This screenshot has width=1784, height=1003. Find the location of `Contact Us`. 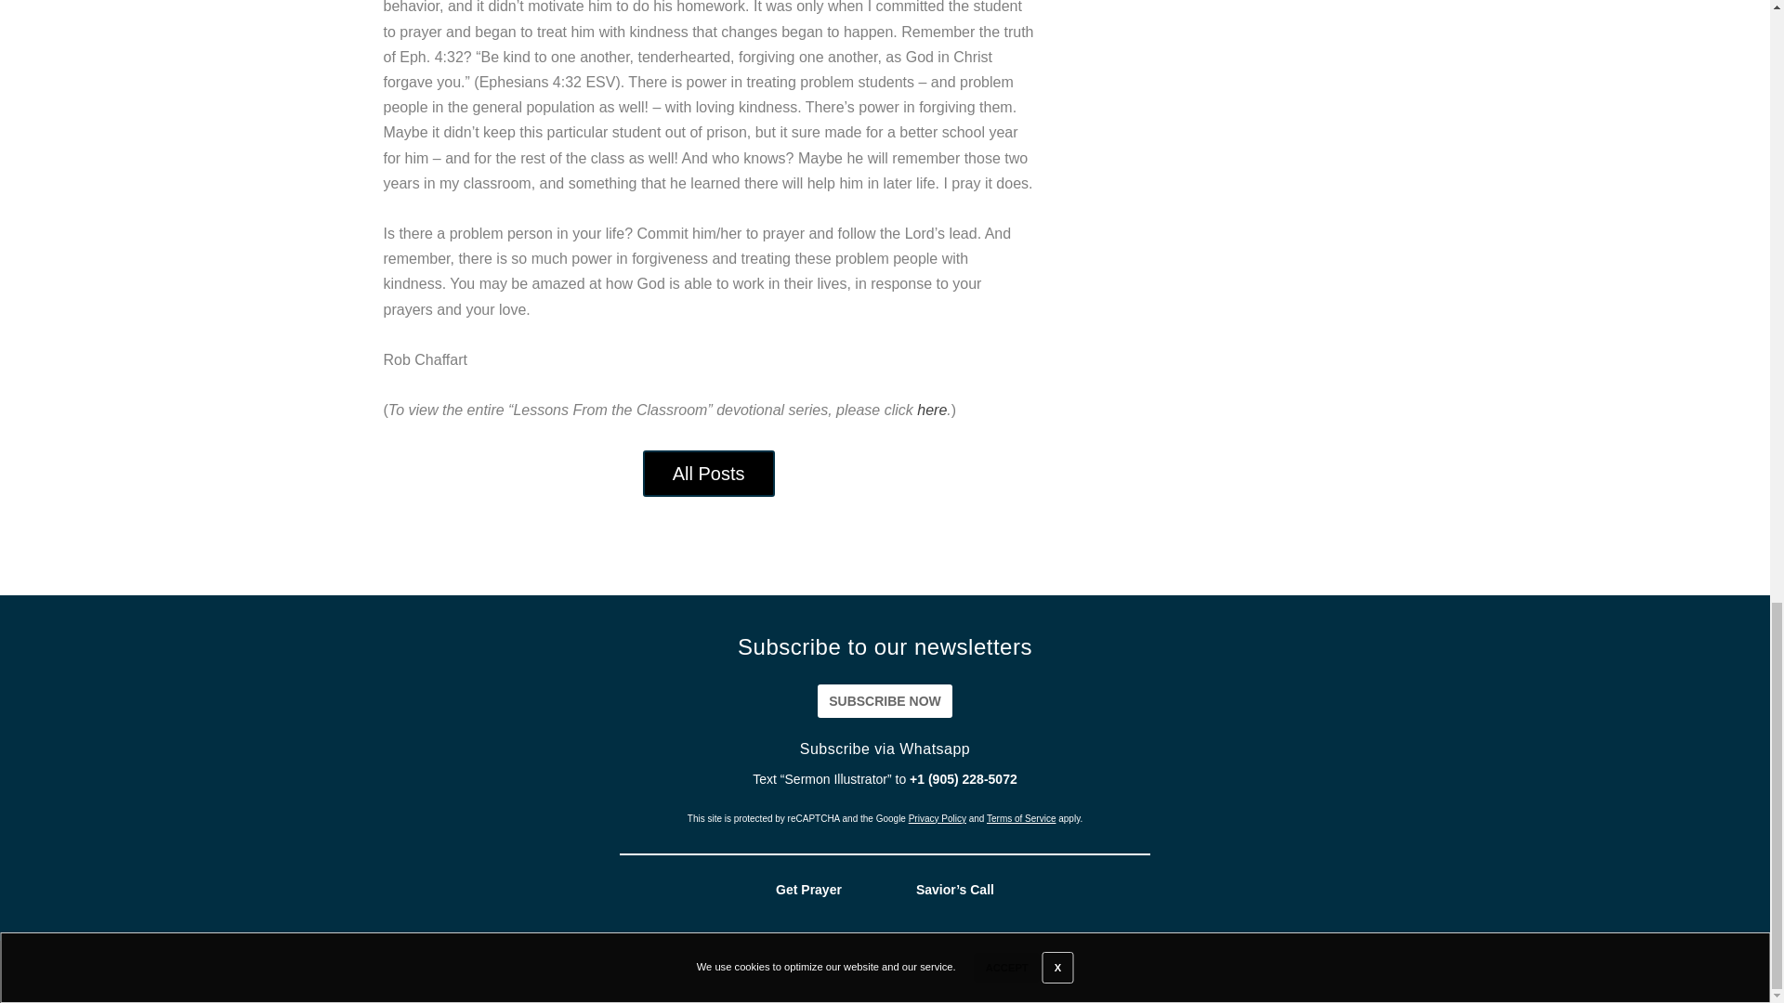

Contact Us is located at coordinates (1699, 971).